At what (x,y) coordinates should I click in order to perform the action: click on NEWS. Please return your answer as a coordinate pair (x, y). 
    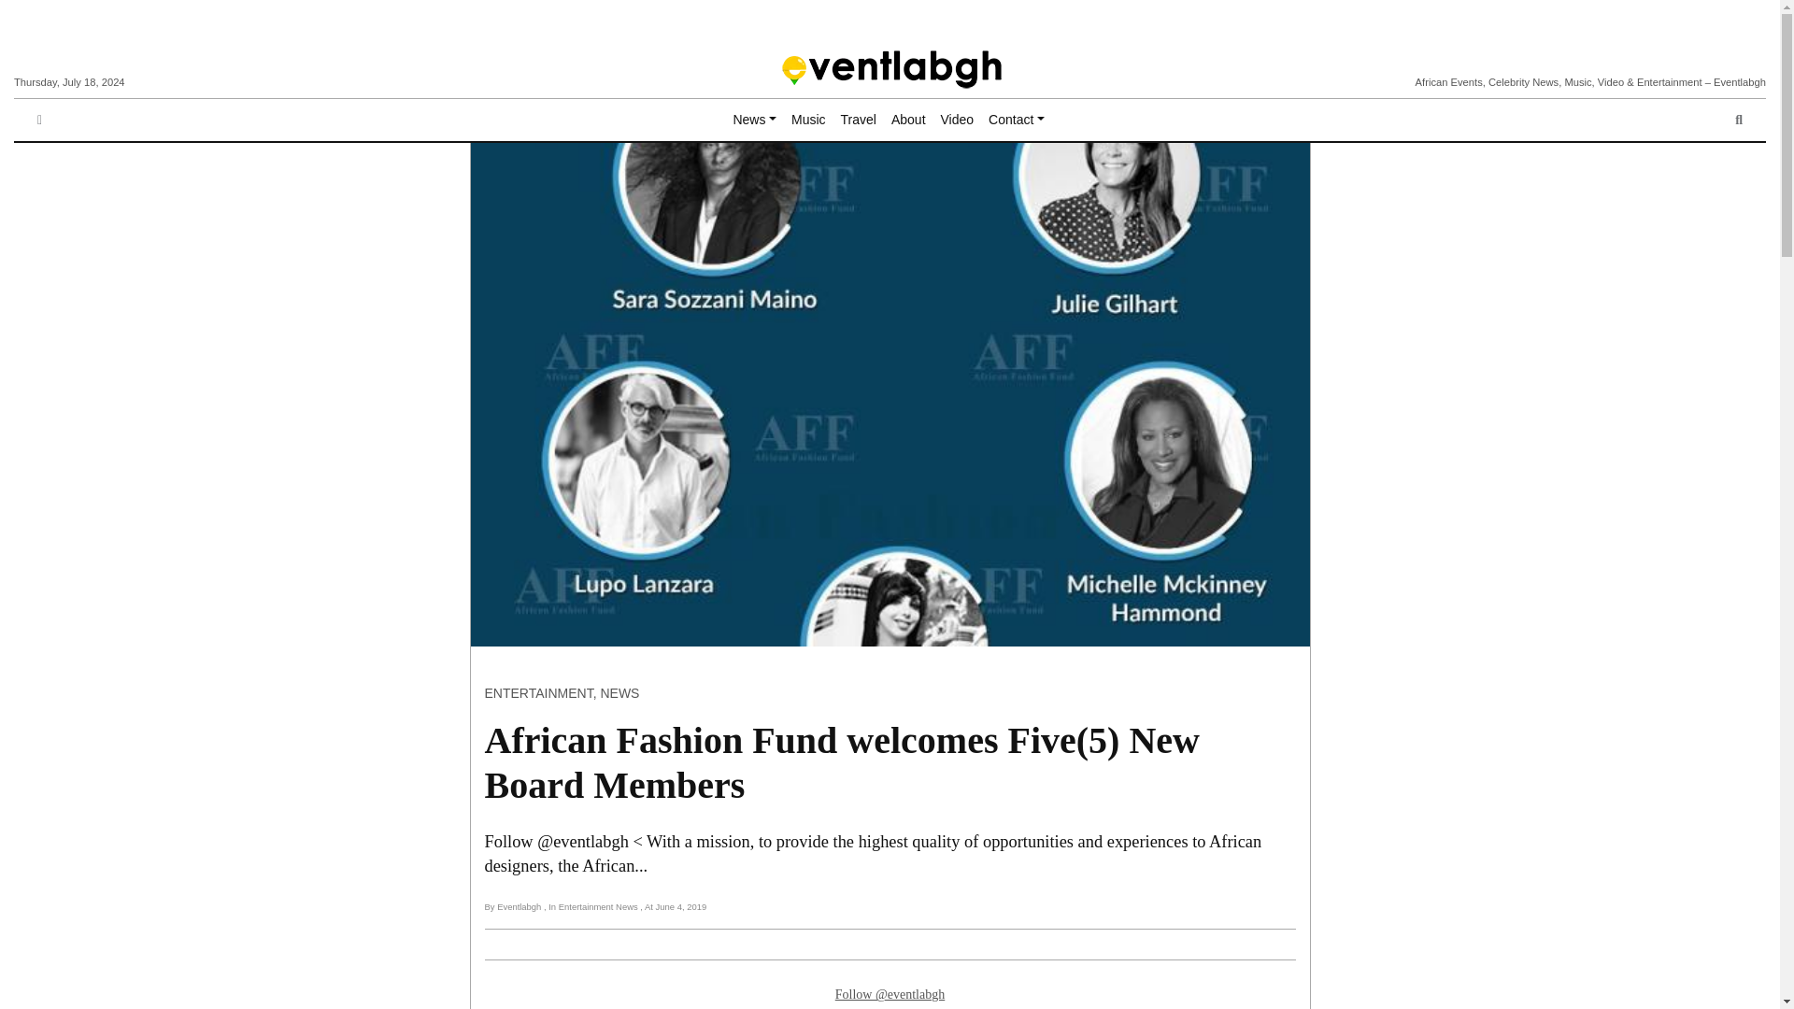
    Looking at the image, I should click on (619, 693).